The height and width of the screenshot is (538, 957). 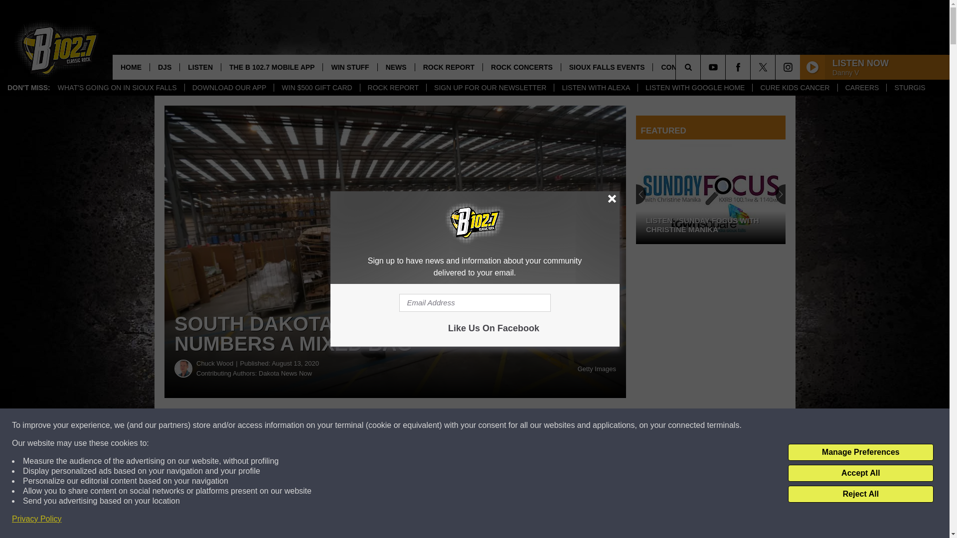 I want to click on Email Address, so click(x=475, y=303).